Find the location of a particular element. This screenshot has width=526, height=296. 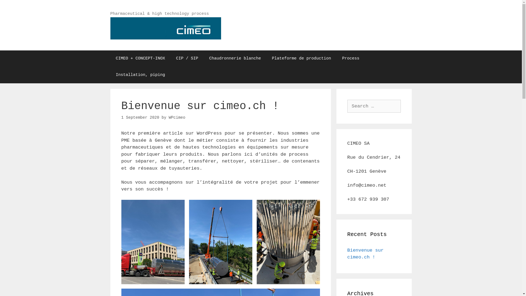

CIP / SIP is located at coordinates (187, 59).